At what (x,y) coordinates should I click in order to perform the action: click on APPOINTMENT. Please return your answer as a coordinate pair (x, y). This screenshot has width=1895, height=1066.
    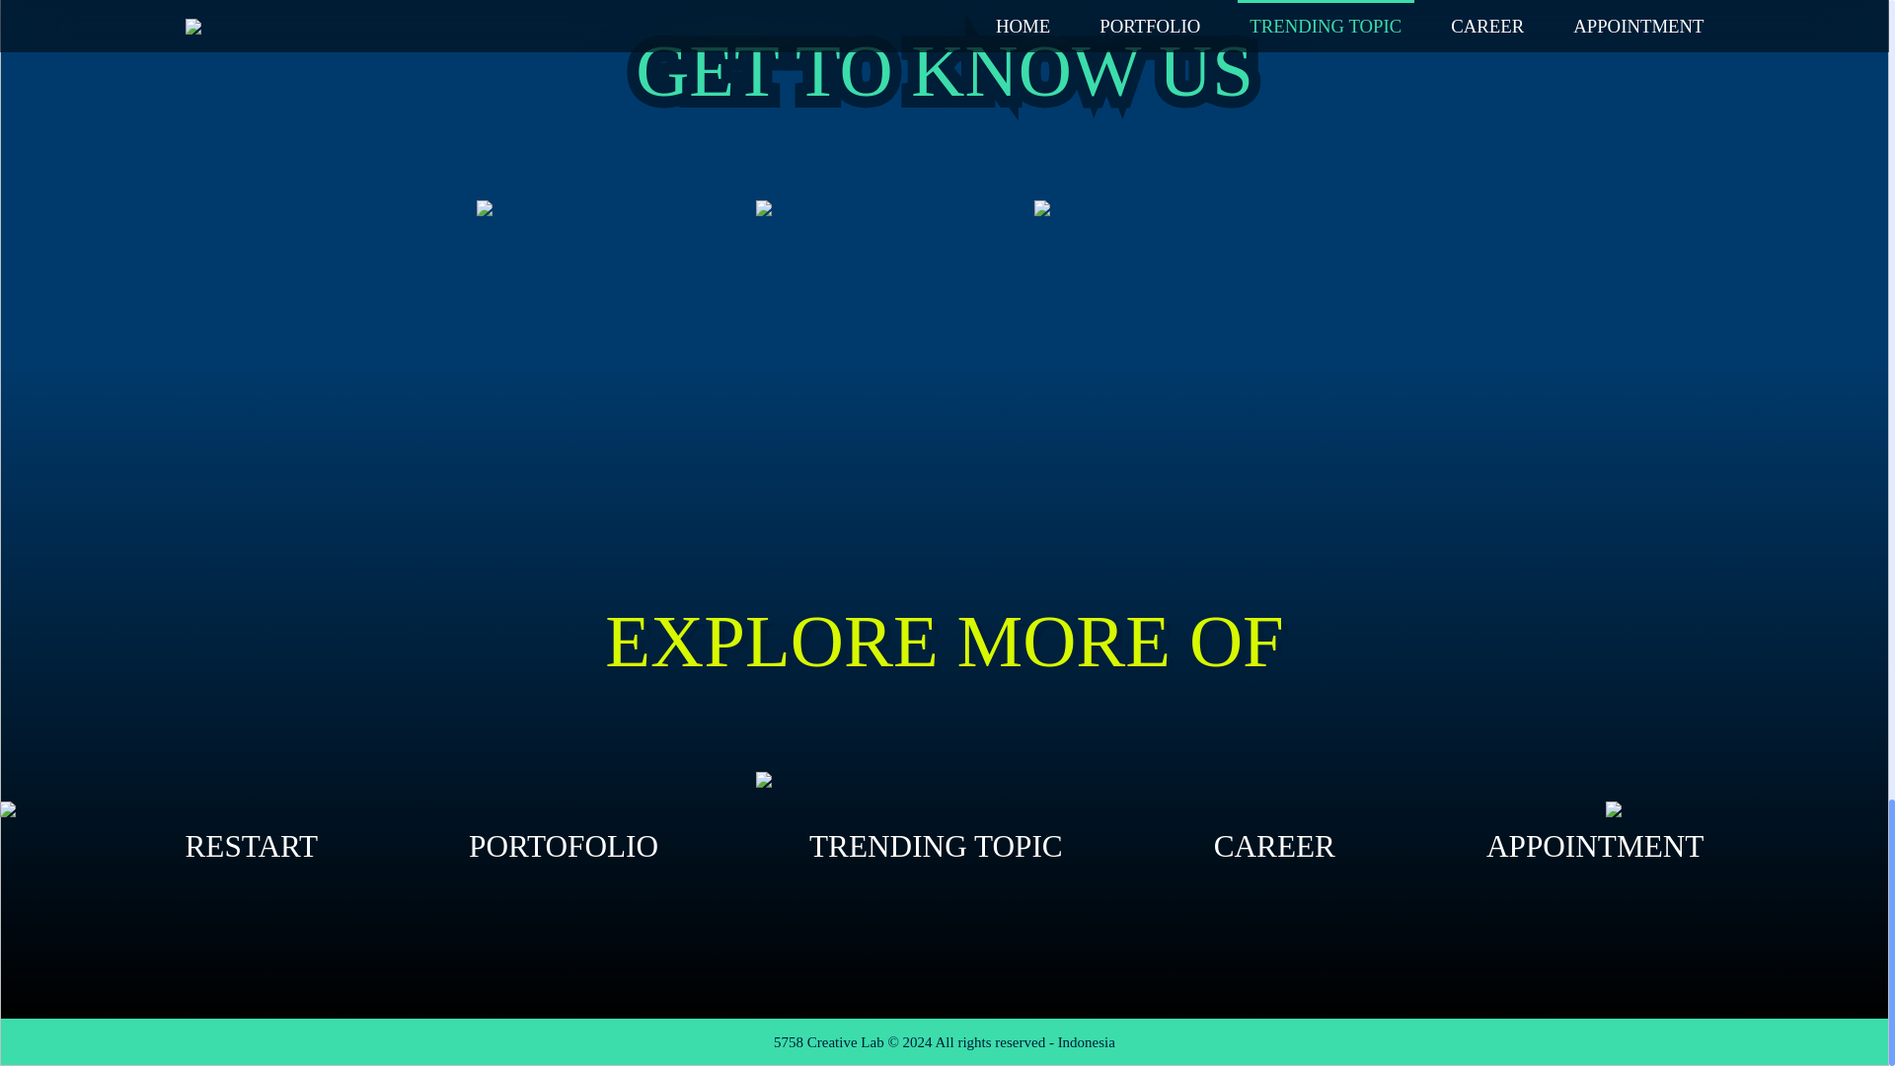
    Looking at the image, I should click on (1595, 847).